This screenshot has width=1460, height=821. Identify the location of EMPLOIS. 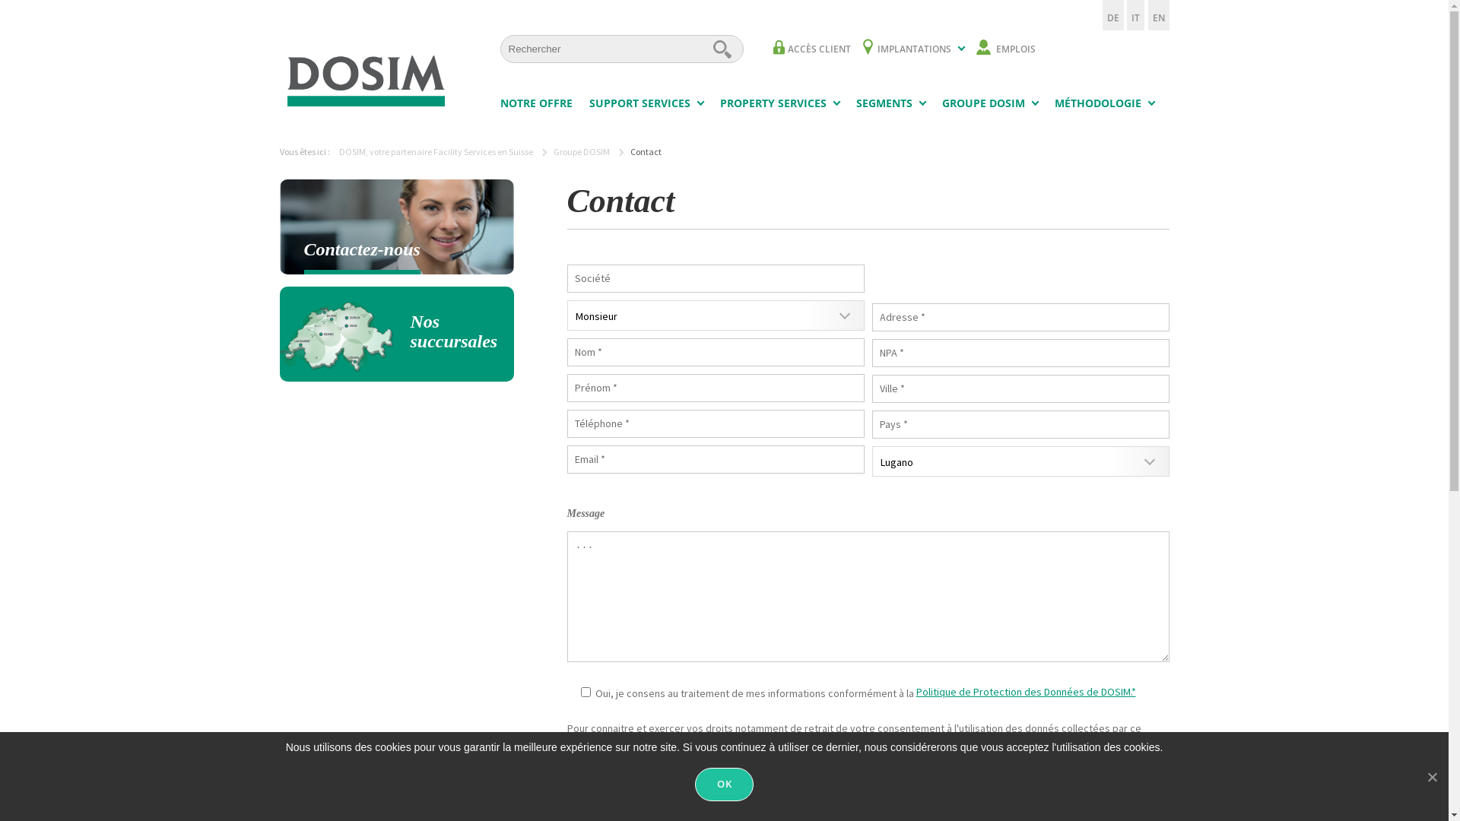
(1006, 49).